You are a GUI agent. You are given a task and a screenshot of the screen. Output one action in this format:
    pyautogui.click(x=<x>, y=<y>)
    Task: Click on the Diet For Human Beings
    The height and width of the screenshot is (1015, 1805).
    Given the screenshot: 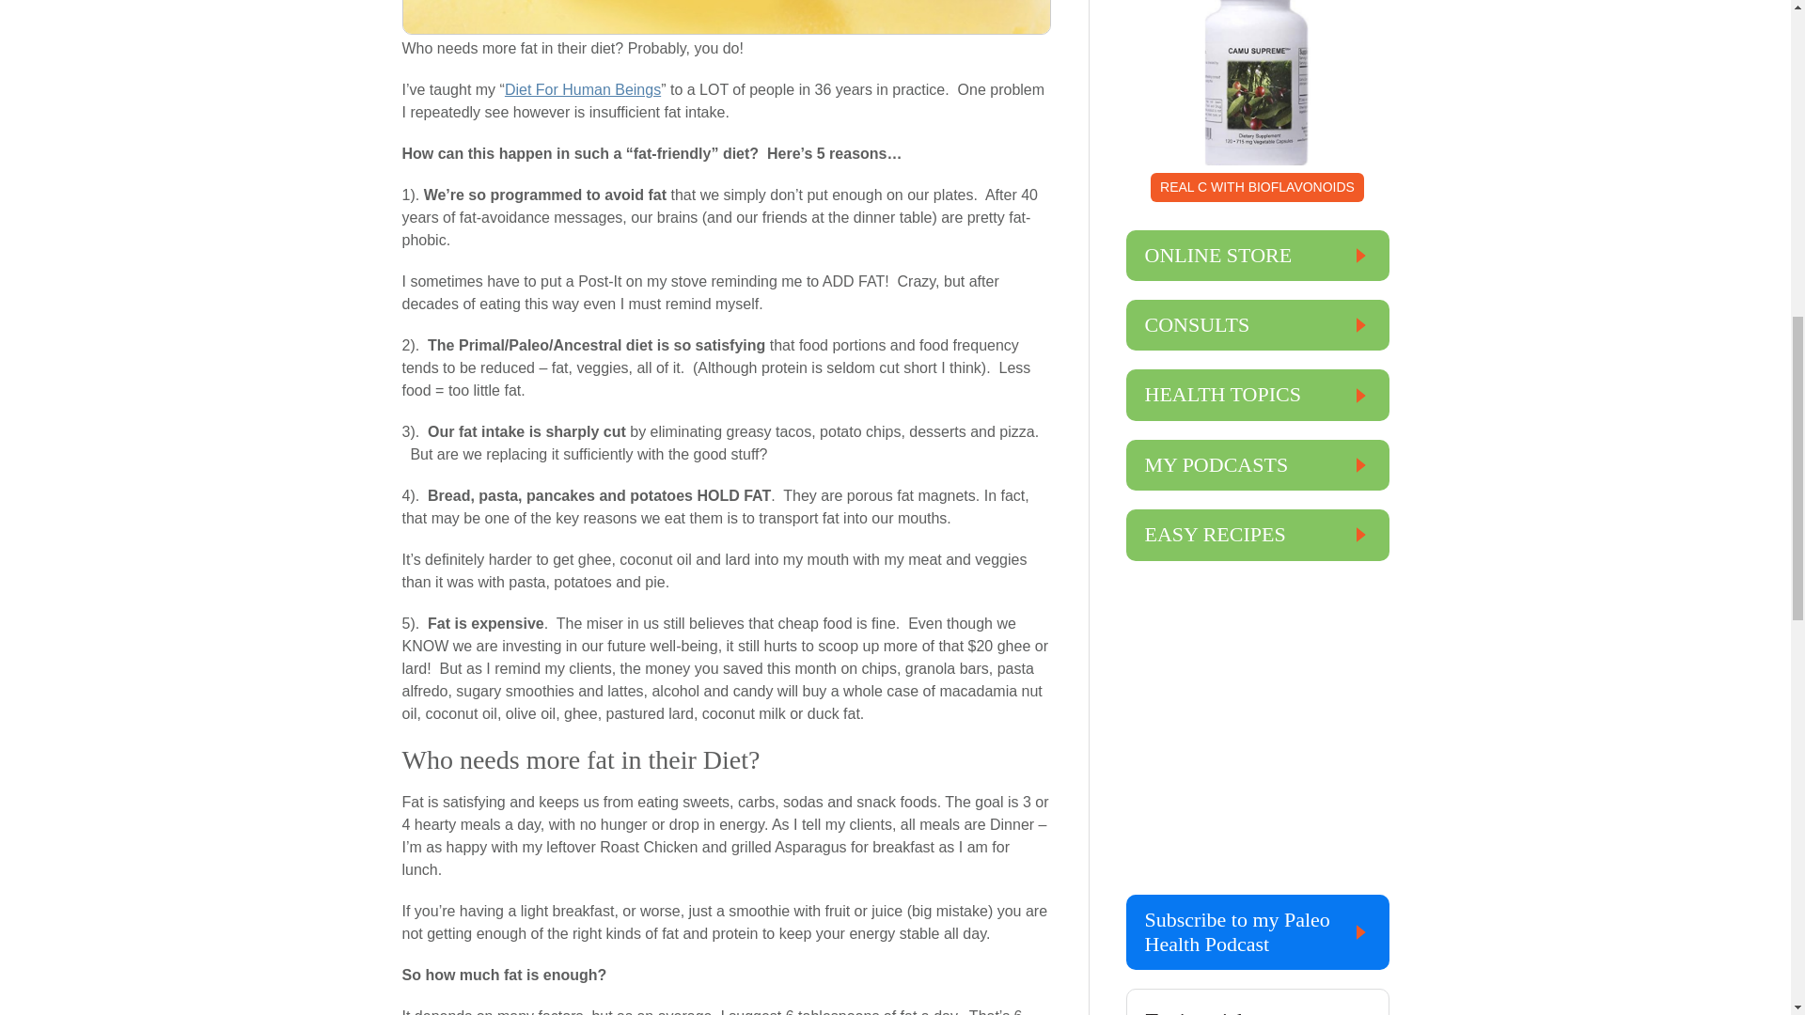 What is the action you would take?
    pyautogui.click(x=583, y=89)
    